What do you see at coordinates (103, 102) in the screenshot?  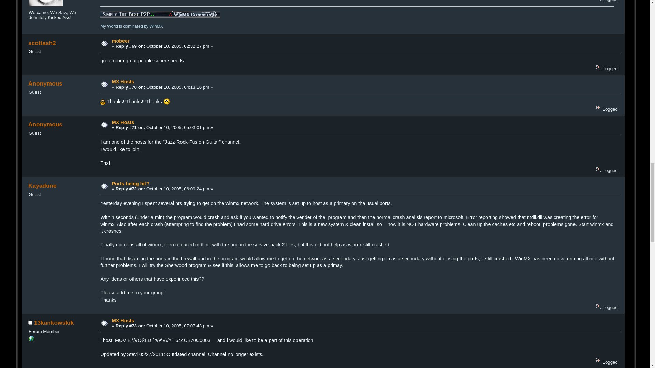 I see `Cool` at bounding box center [103, 102].